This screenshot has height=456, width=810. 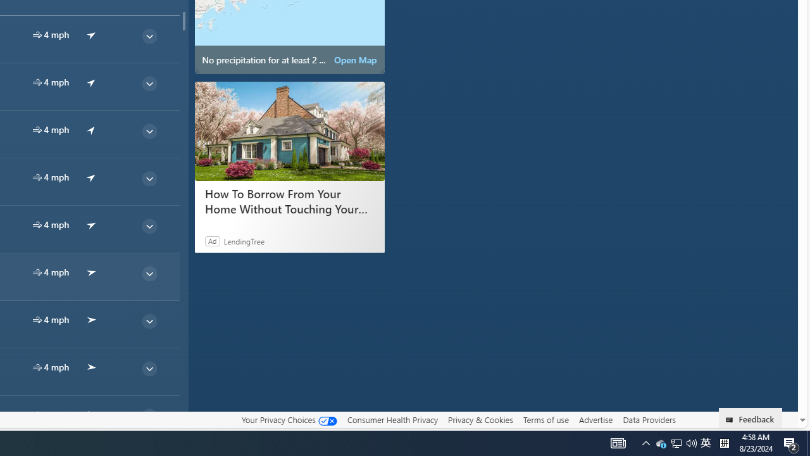 What do you see at coordinates (732, 420) in the screenshot?
I see `Class: feedback_link_icon-DS-EntryPoint1-1` at bounding box center [732, 420].